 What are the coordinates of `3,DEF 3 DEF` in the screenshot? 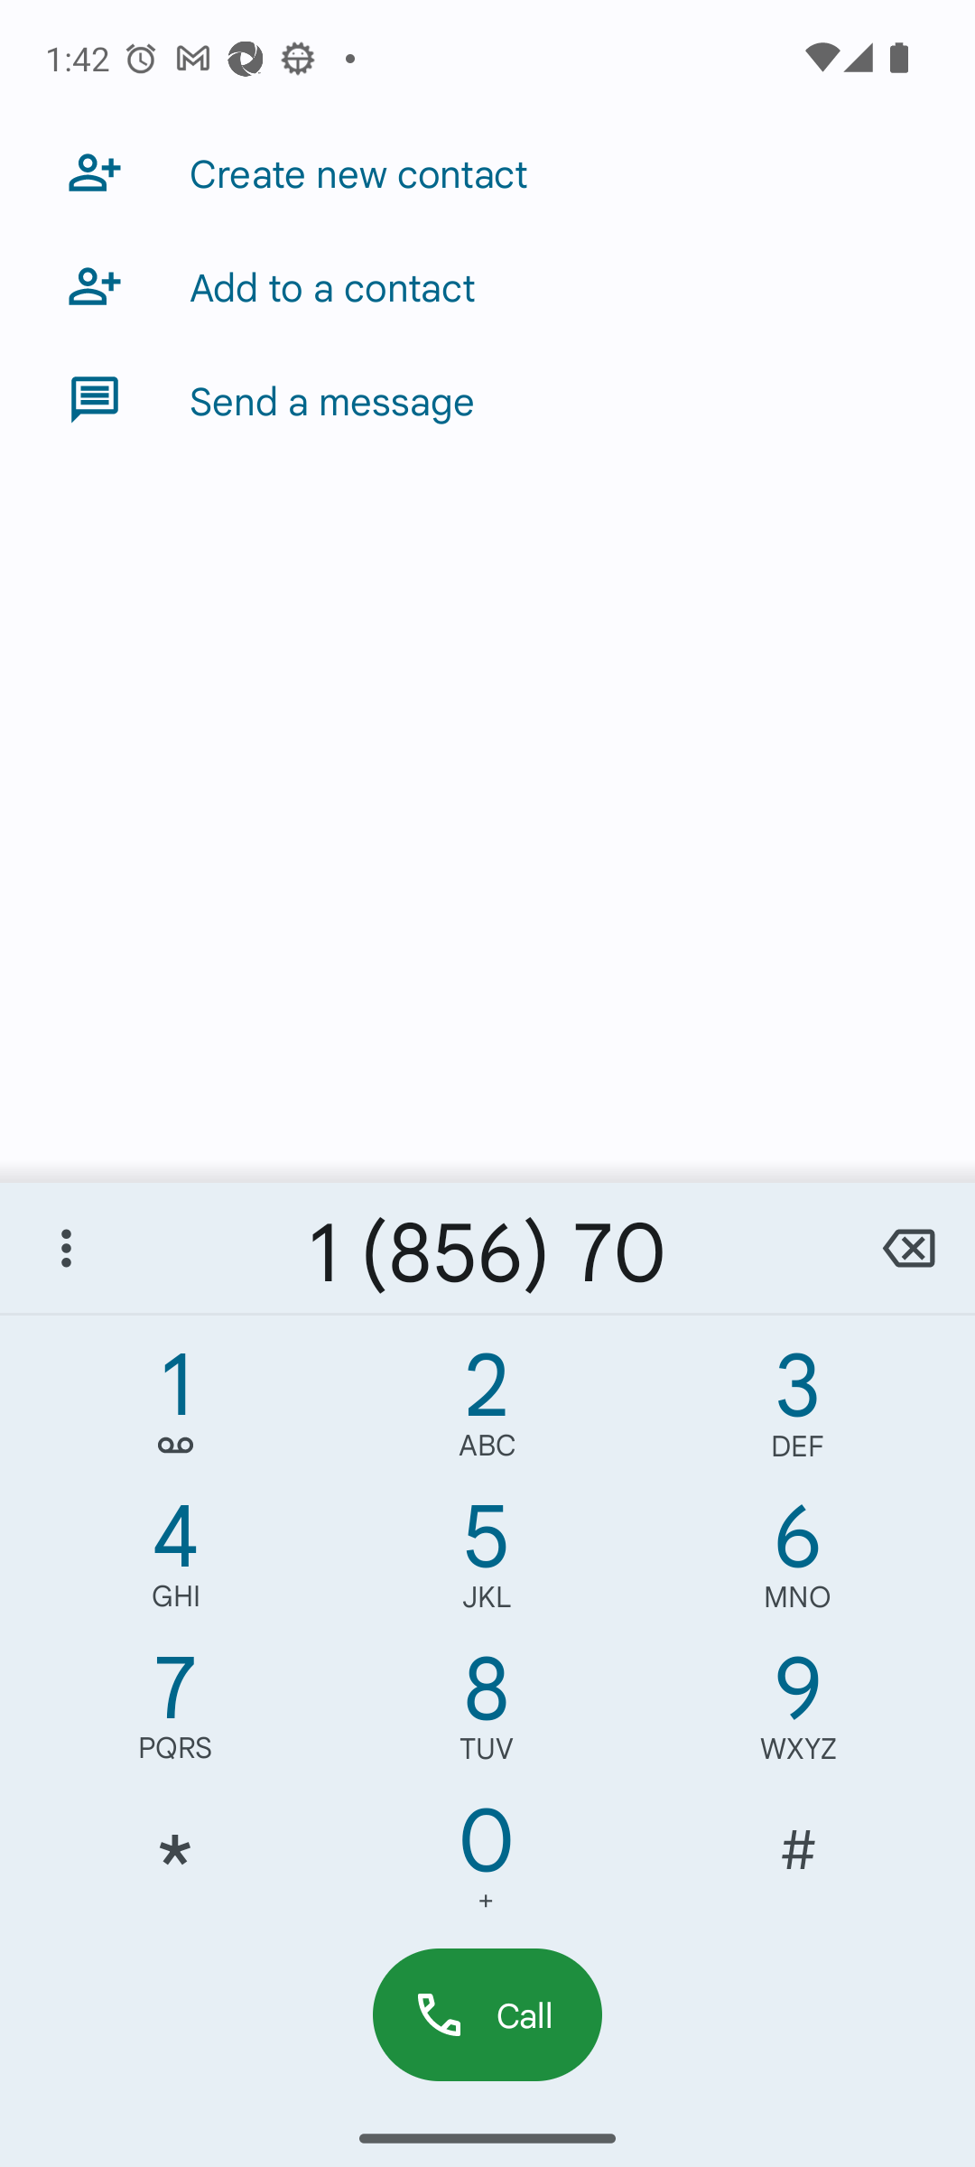 It's located at (798, 1410).